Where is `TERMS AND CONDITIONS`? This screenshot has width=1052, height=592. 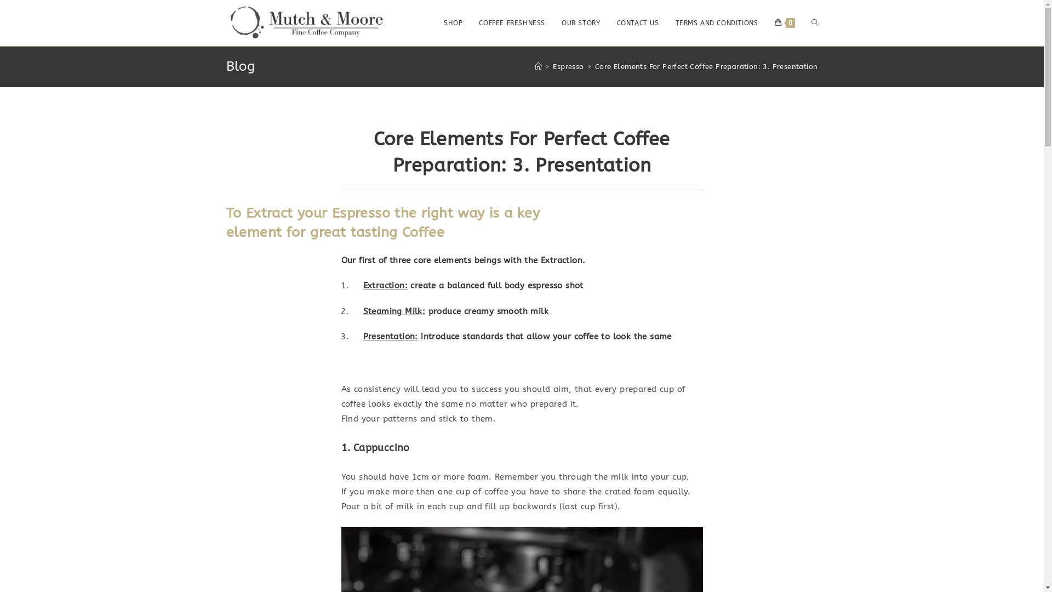
TERMS AND CONDITIONS is located at coordinates (717, 23).